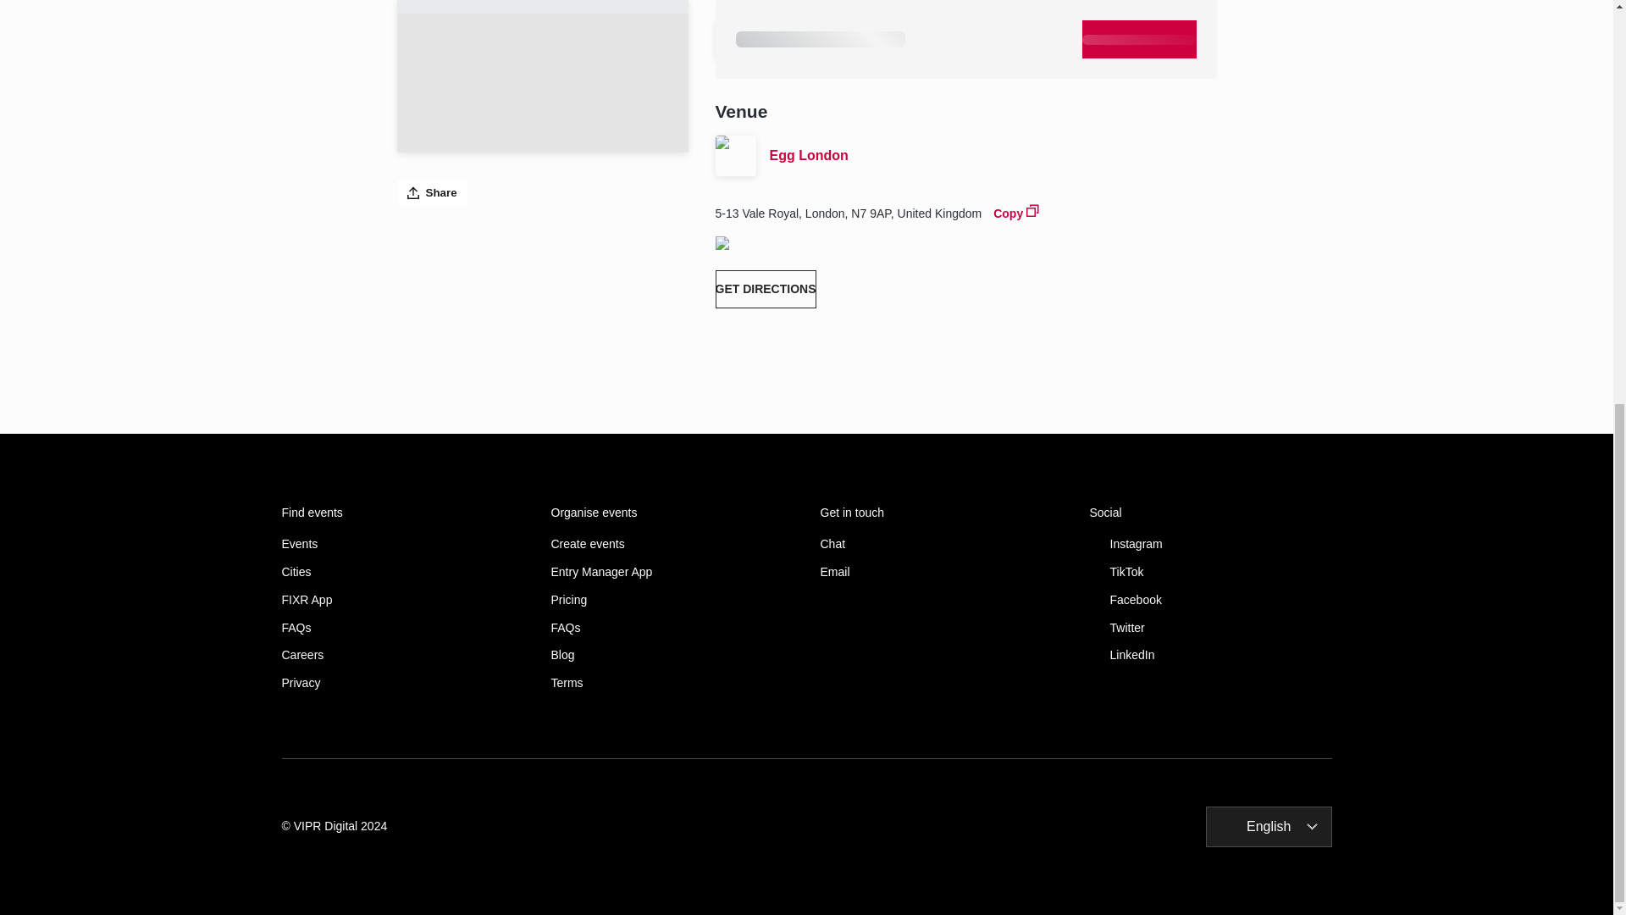 This screenshot has width=1626, height=915. What do you see at coordinates (1191, 40) in the screenshot?
I see `FOLLOW` at bounding box center [1191, 40].